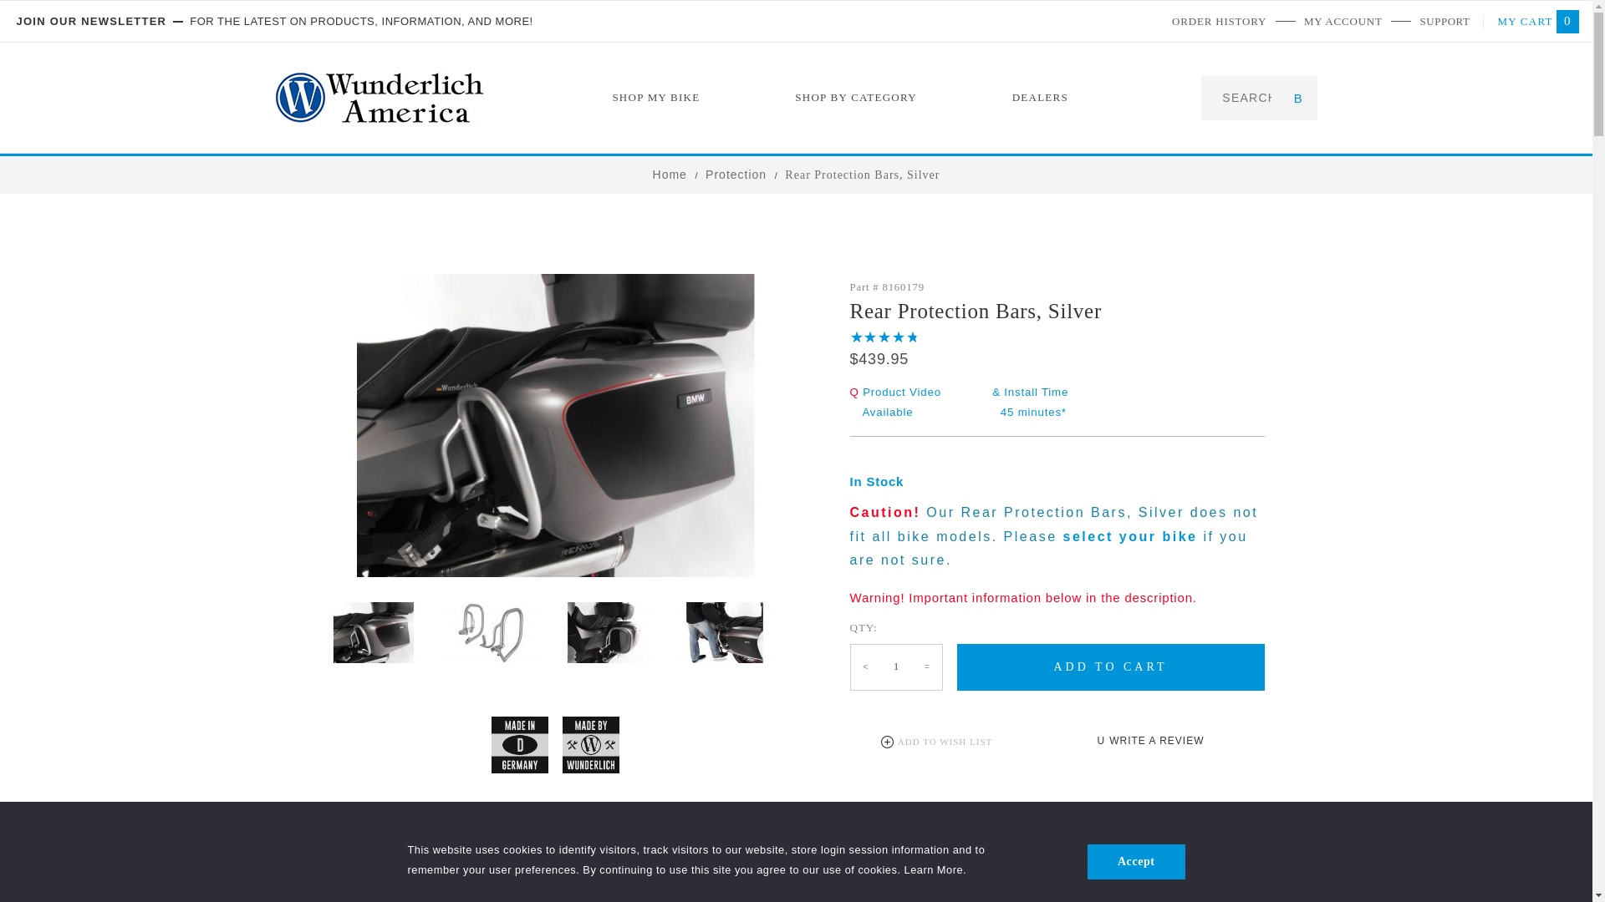 This screenshot has width=1605, height=902. What do you see at coordinates (861, 175) in the screenshot?
I see `Rear Protection Bars, Silver` at bounding box center [861, 175].